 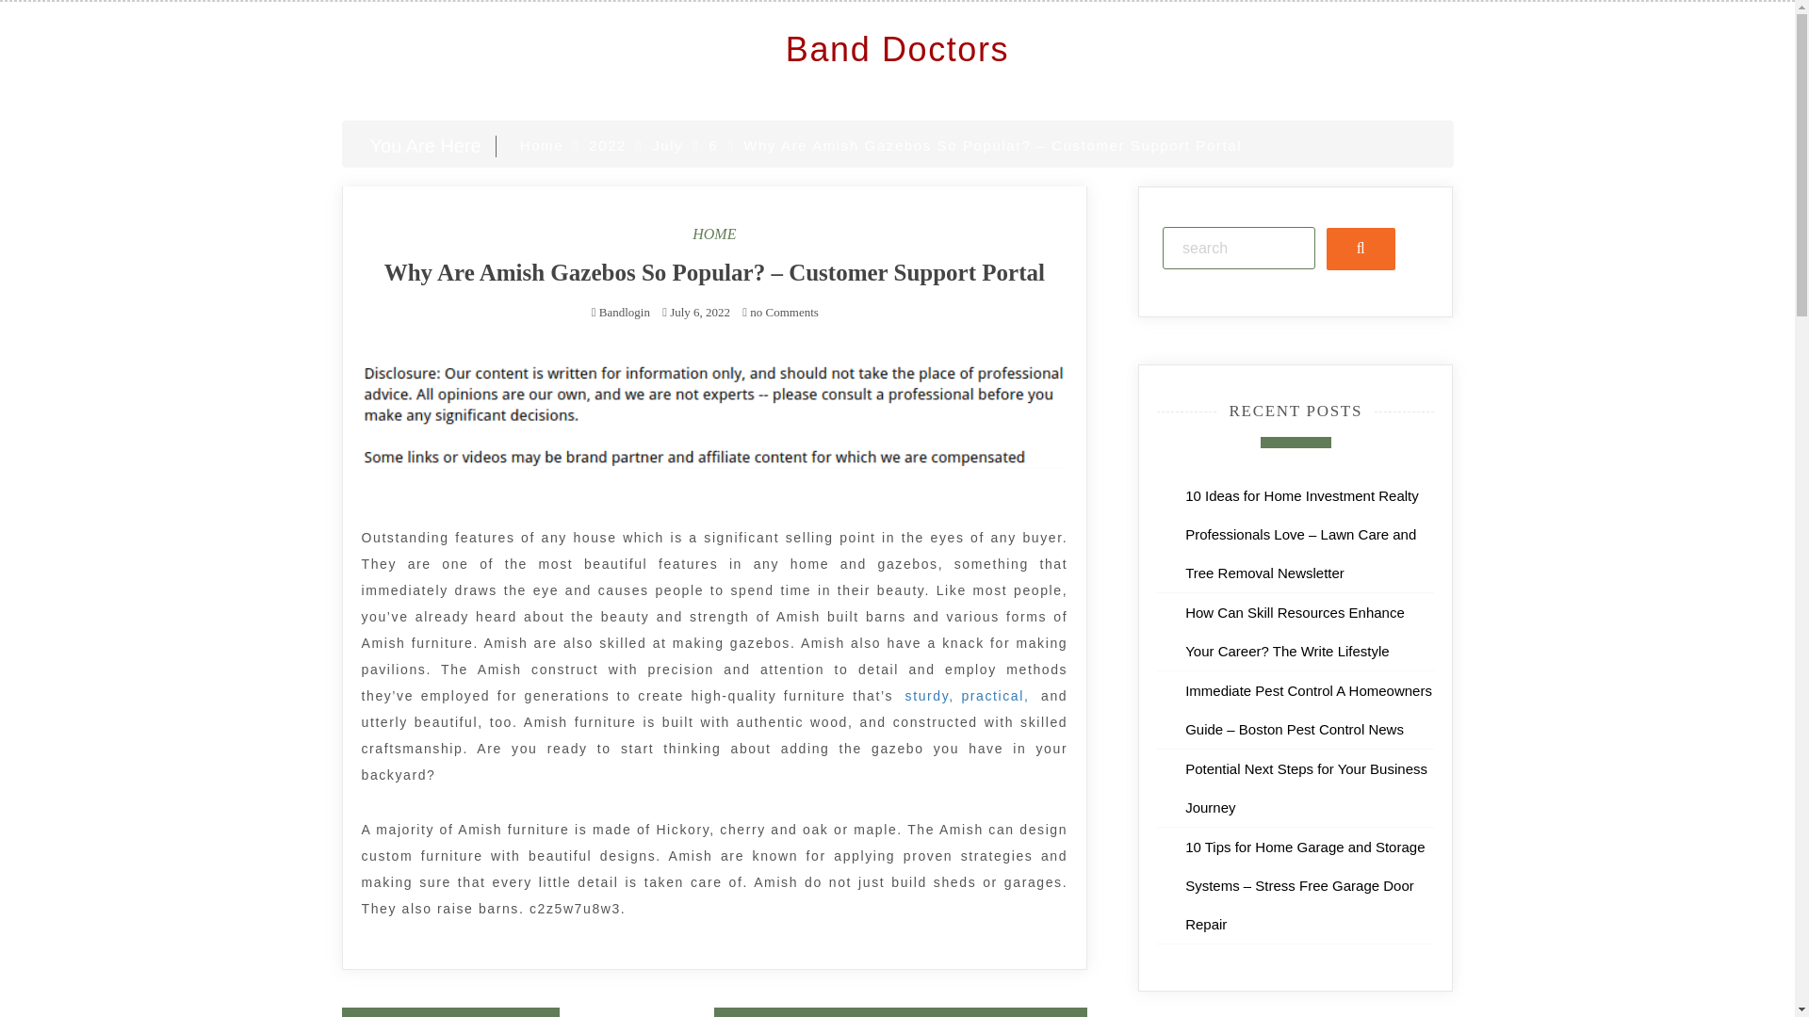 What do you see at coordinates (1306, 787) in the screenshot?
I see `Potential Next Steps for Your Business Journey` at bounding box center [1306, 787].